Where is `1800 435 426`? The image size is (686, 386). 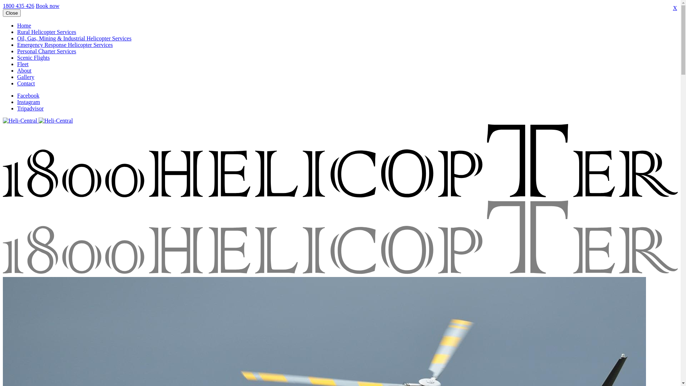 1800 435 426 is located at coordinates (19, 6).